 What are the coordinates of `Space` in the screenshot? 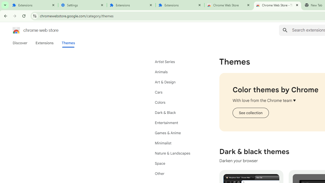 It's located at (178, 163).